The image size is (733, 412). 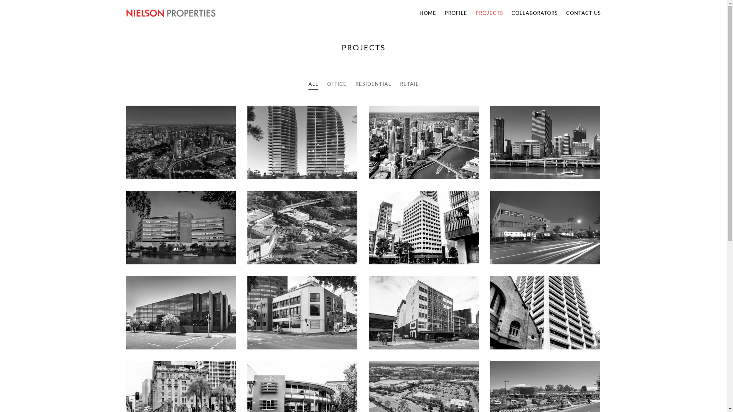 What do you see at coordinates (489, 13) in the screenshot?
I see `PROJECTS` at bounding box center [489, 13].